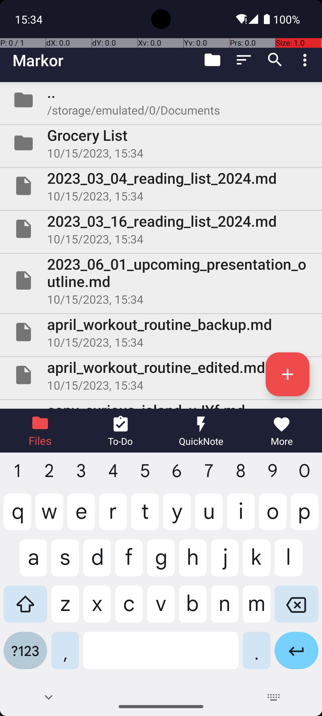 The image size is (322, 716). Describe the element at coordinates (161, 405) in the screenshot. I see `File copy_curious_island_uJYf.md ` at that location.